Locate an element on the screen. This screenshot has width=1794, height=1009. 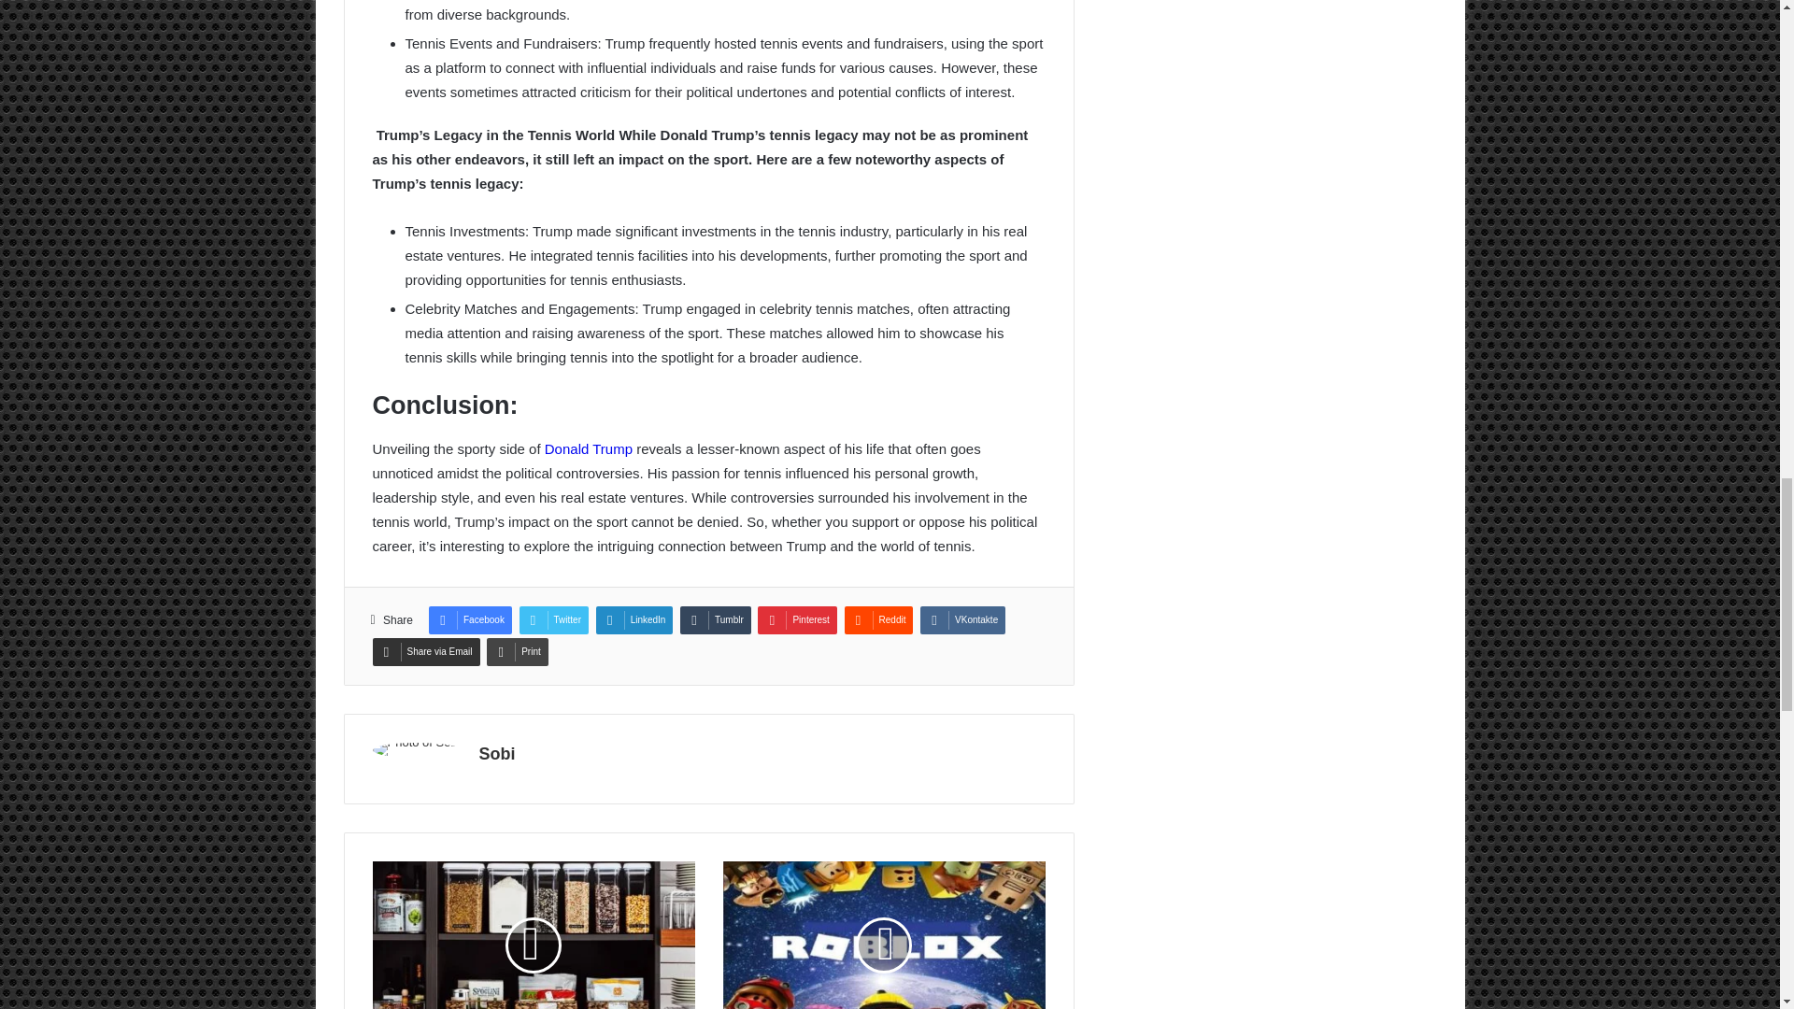
LinkedIn is located at coordinates (634, 620).